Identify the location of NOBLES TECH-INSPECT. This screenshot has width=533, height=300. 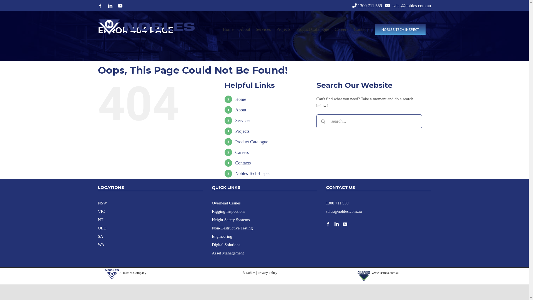
(400, 29).